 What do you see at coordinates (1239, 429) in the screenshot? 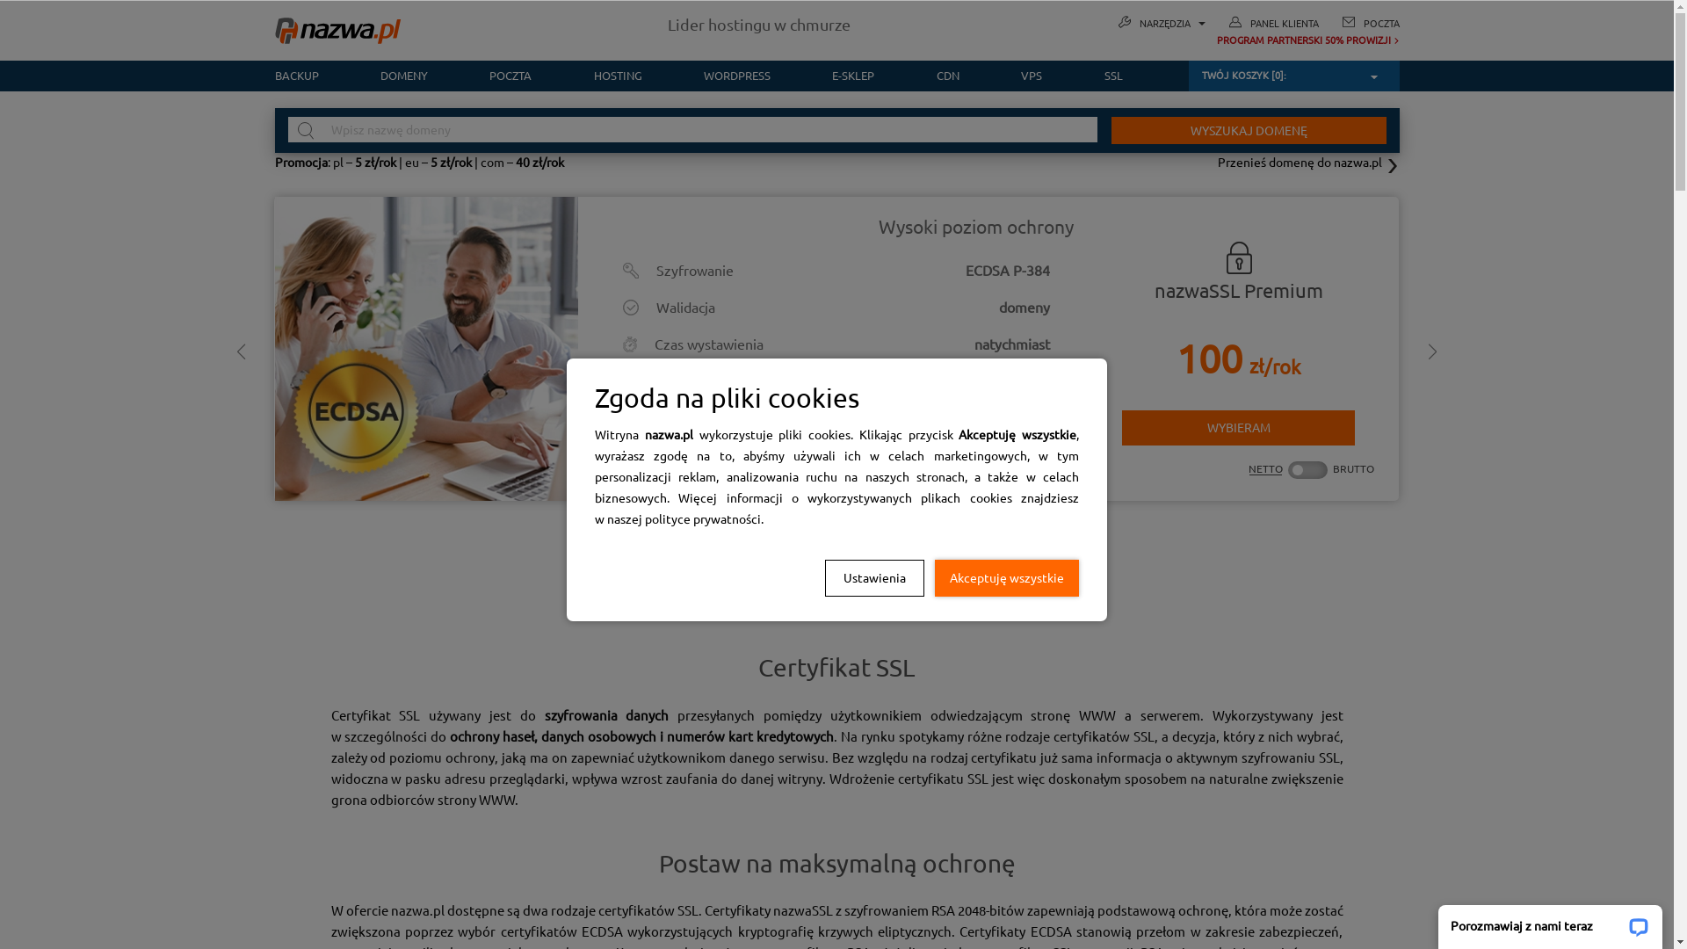
I see `WYBIERAM` at bounding box center [1239, 429].